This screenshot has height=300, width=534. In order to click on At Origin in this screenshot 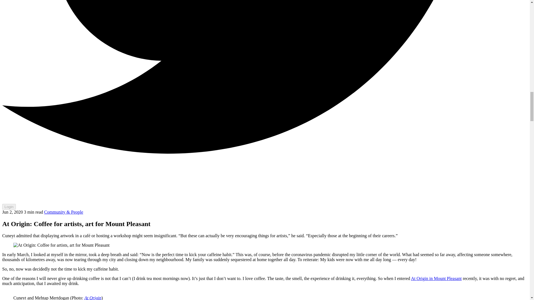, I will do `click(93, 298)`.